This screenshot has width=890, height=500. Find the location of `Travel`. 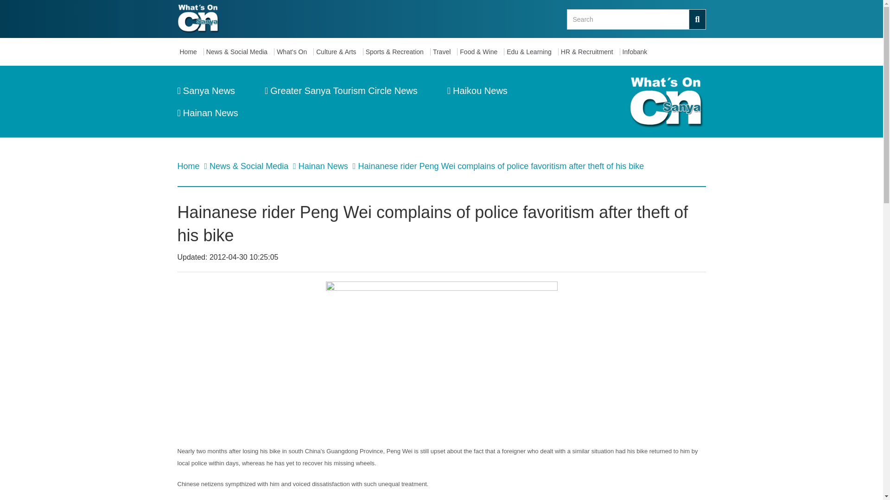

Travel is located at coordinates (444, 52).